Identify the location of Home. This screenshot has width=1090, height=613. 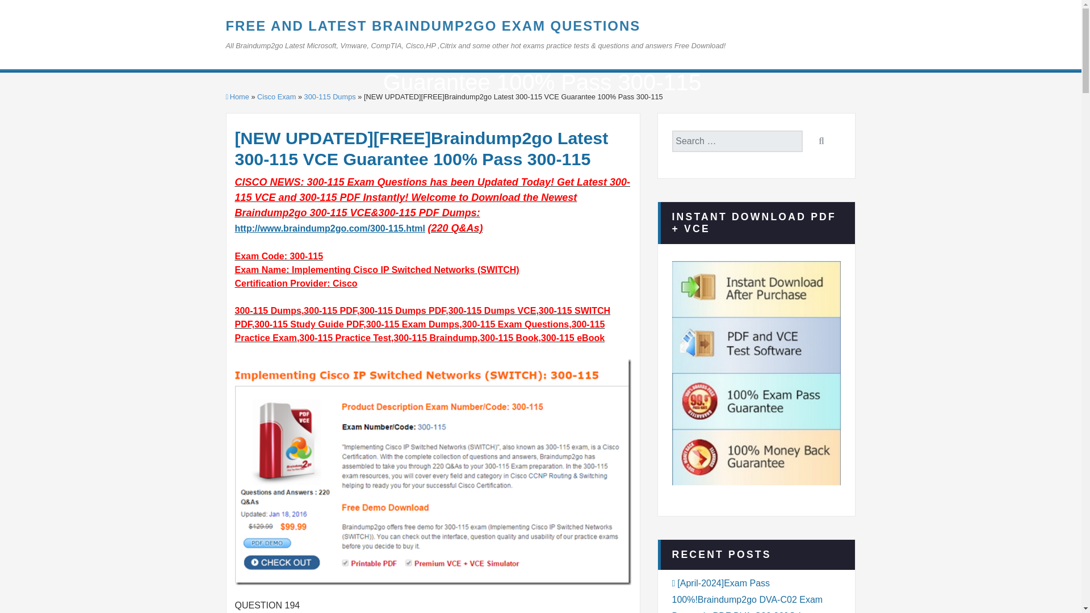
(237, 96).